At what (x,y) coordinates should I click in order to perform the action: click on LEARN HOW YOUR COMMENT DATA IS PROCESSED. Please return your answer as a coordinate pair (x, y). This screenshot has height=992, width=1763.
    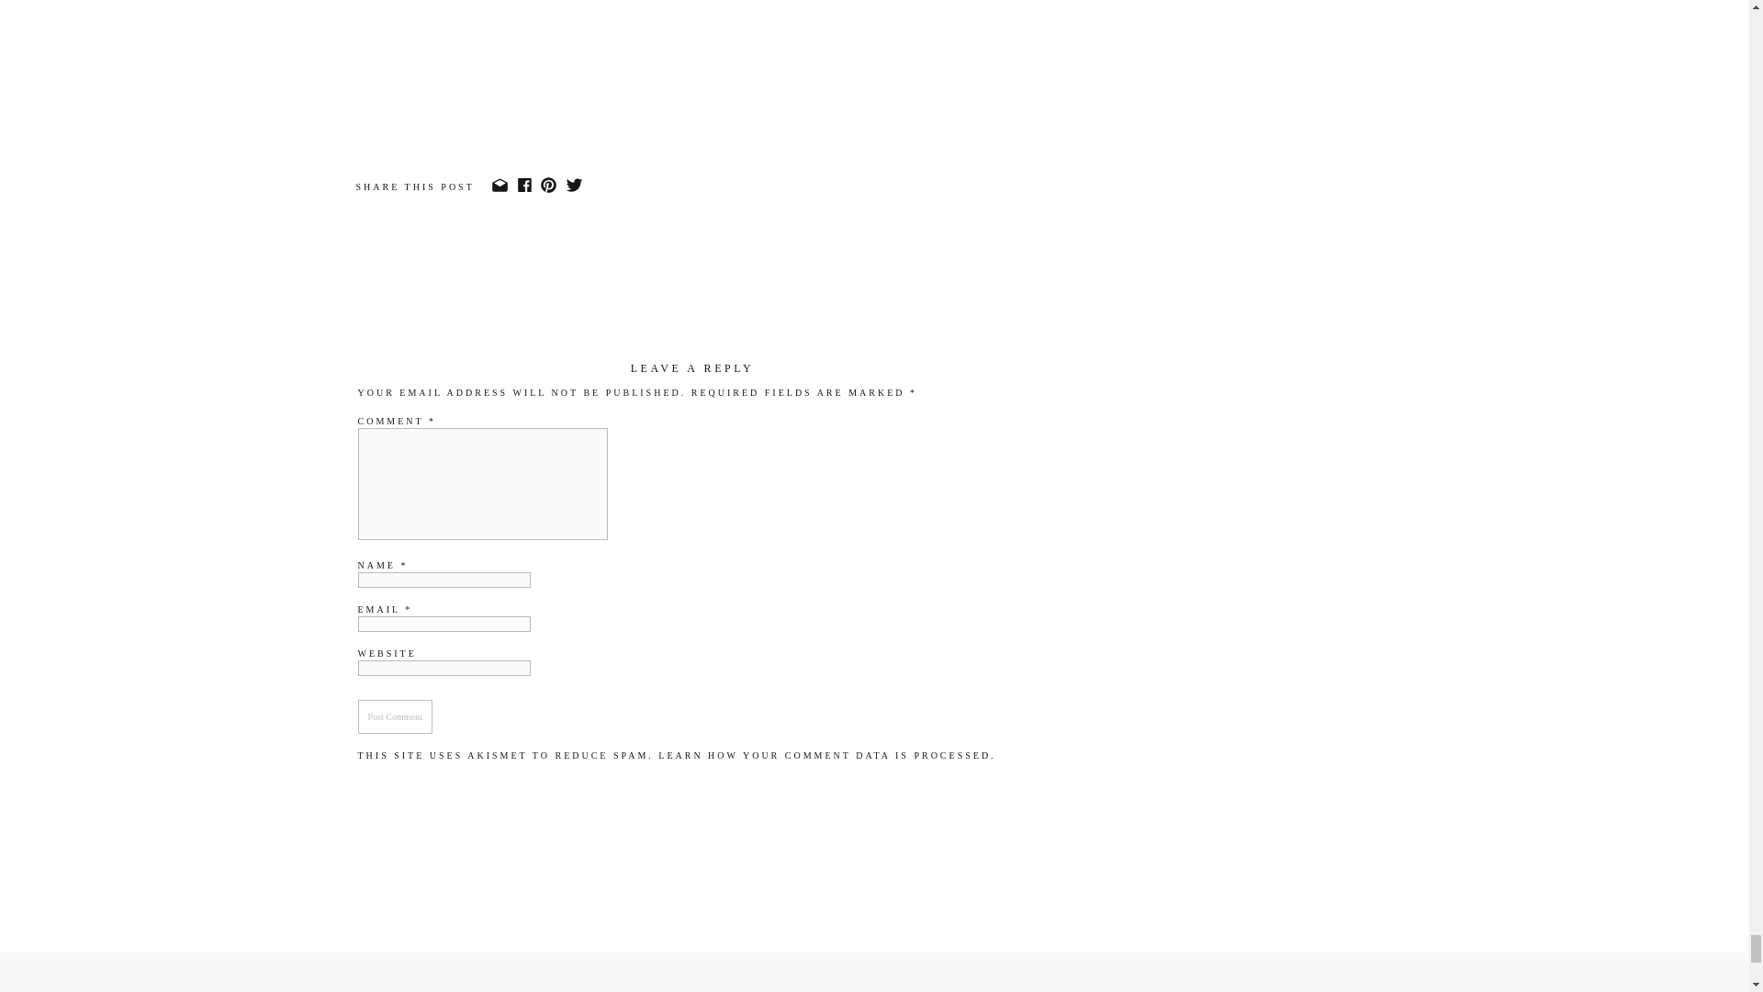
    Looking at the image, I should click on (825, 755).